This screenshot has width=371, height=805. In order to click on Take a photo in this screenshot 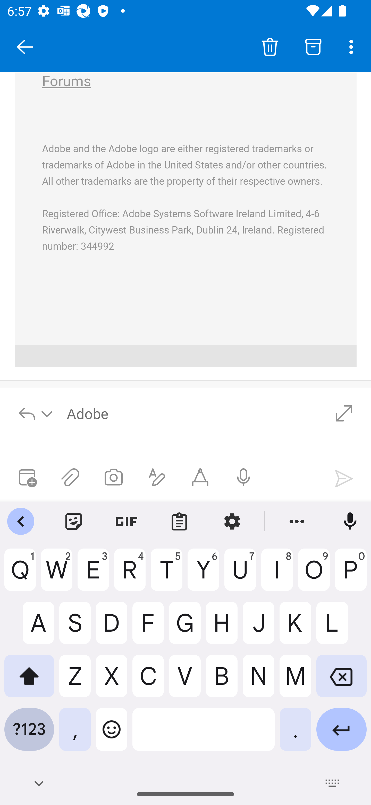, I will do `click(114, 477)`.